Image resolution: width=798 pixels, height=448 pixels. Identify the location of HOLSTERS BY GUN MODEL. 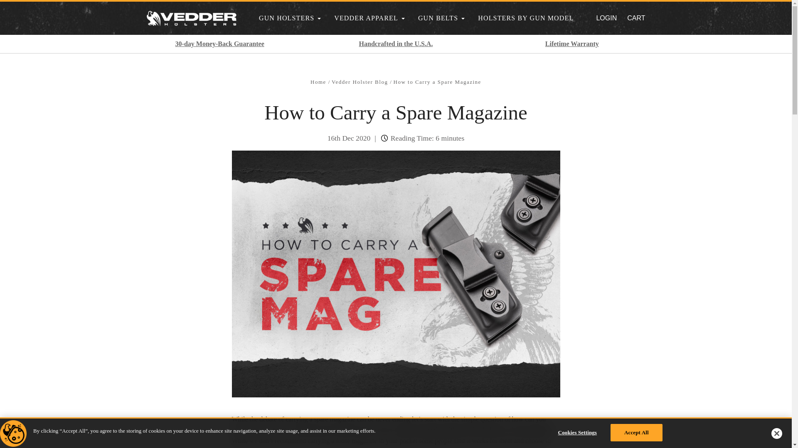
(526, 18).